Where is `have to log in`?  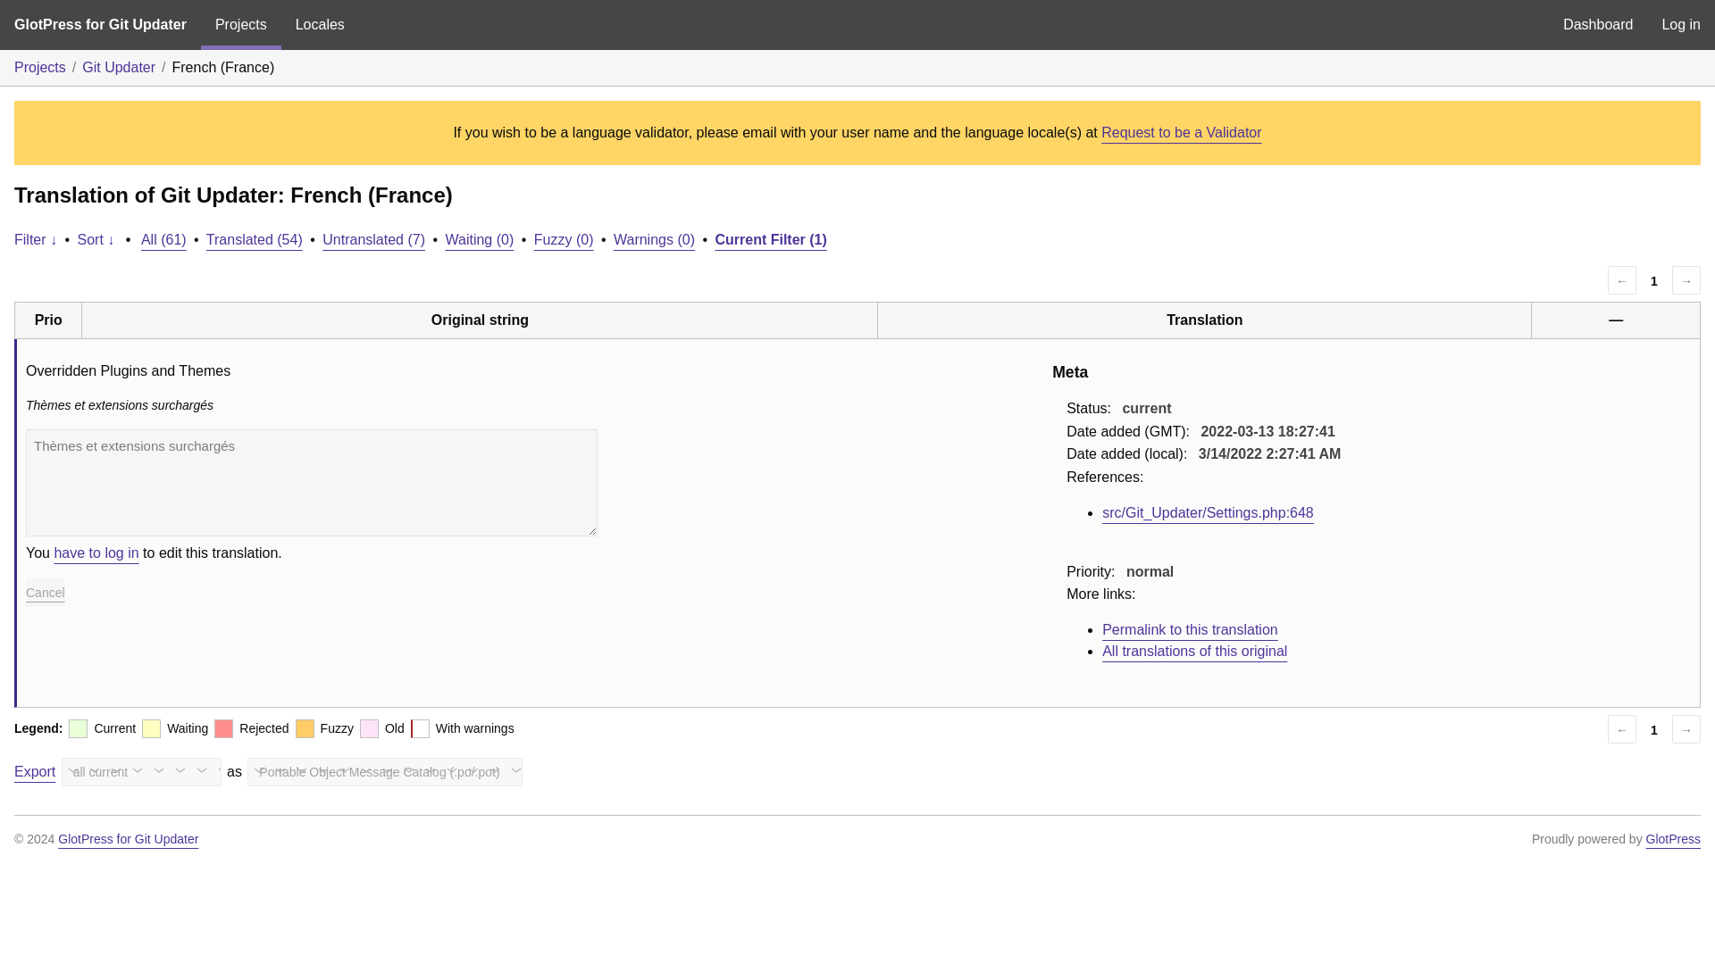
have to log in is located at coordinates (96, 553).